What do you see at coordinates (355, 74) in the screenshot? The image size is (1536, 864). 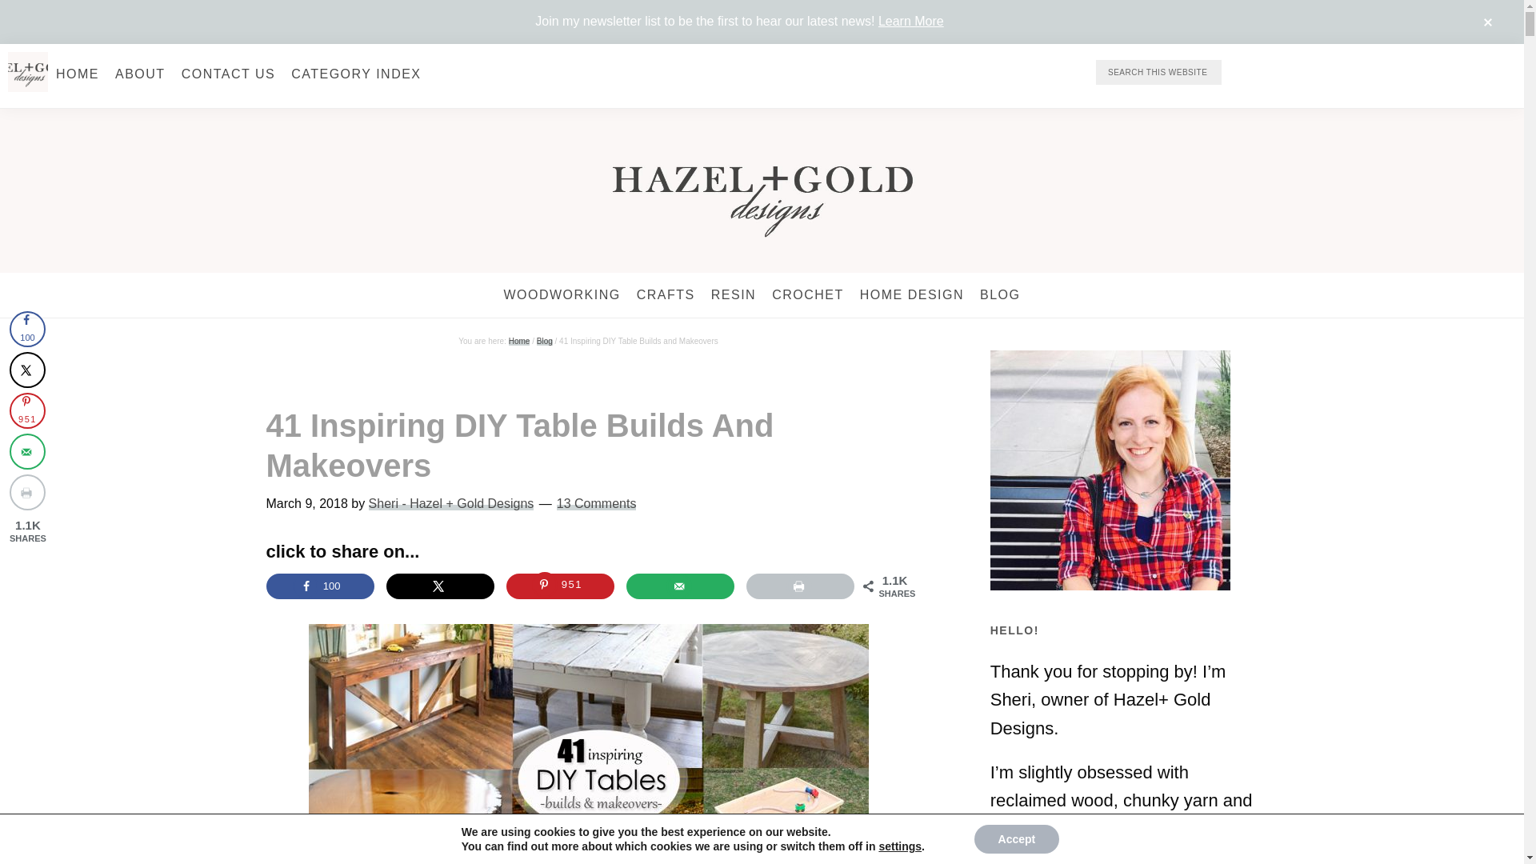 I see `CATEGORY INDEX` at bounding box center [355, 74].